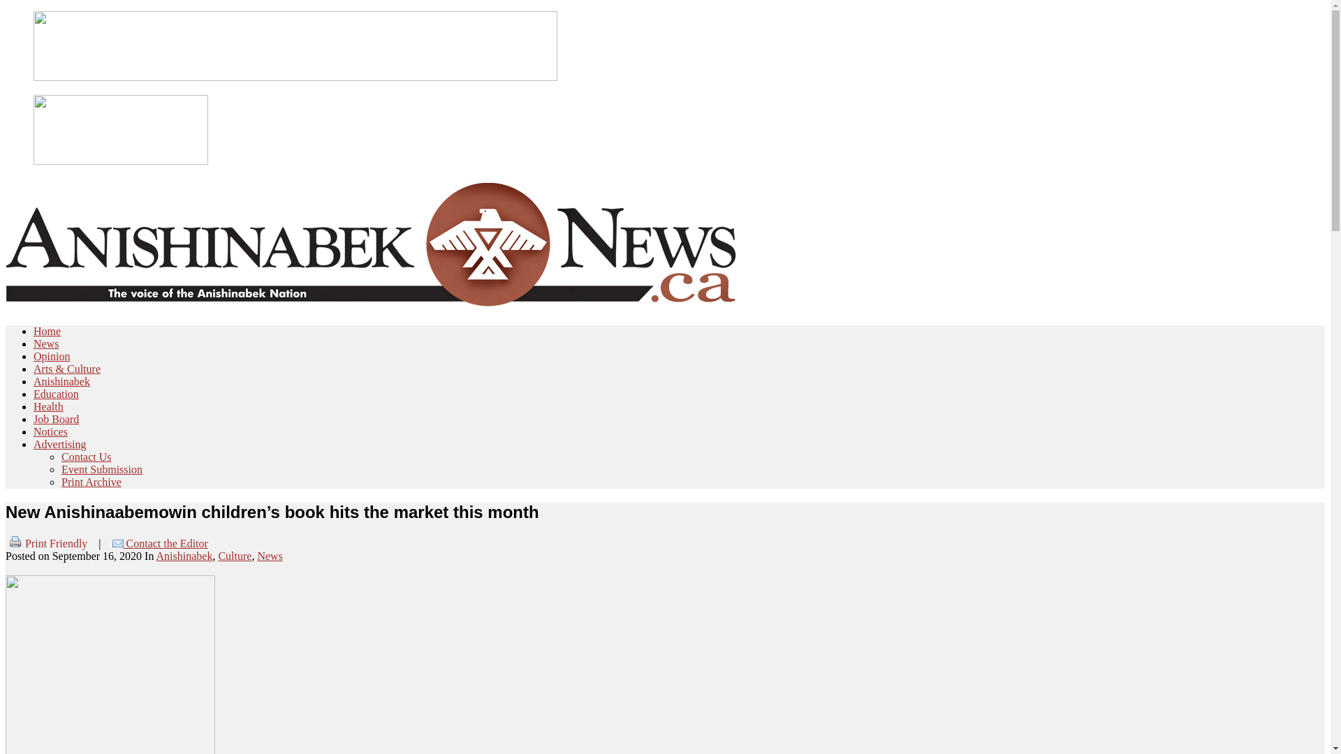  Describe the element at coordinates (52, 356) in the screenshot. I see `Opinion` at that location.